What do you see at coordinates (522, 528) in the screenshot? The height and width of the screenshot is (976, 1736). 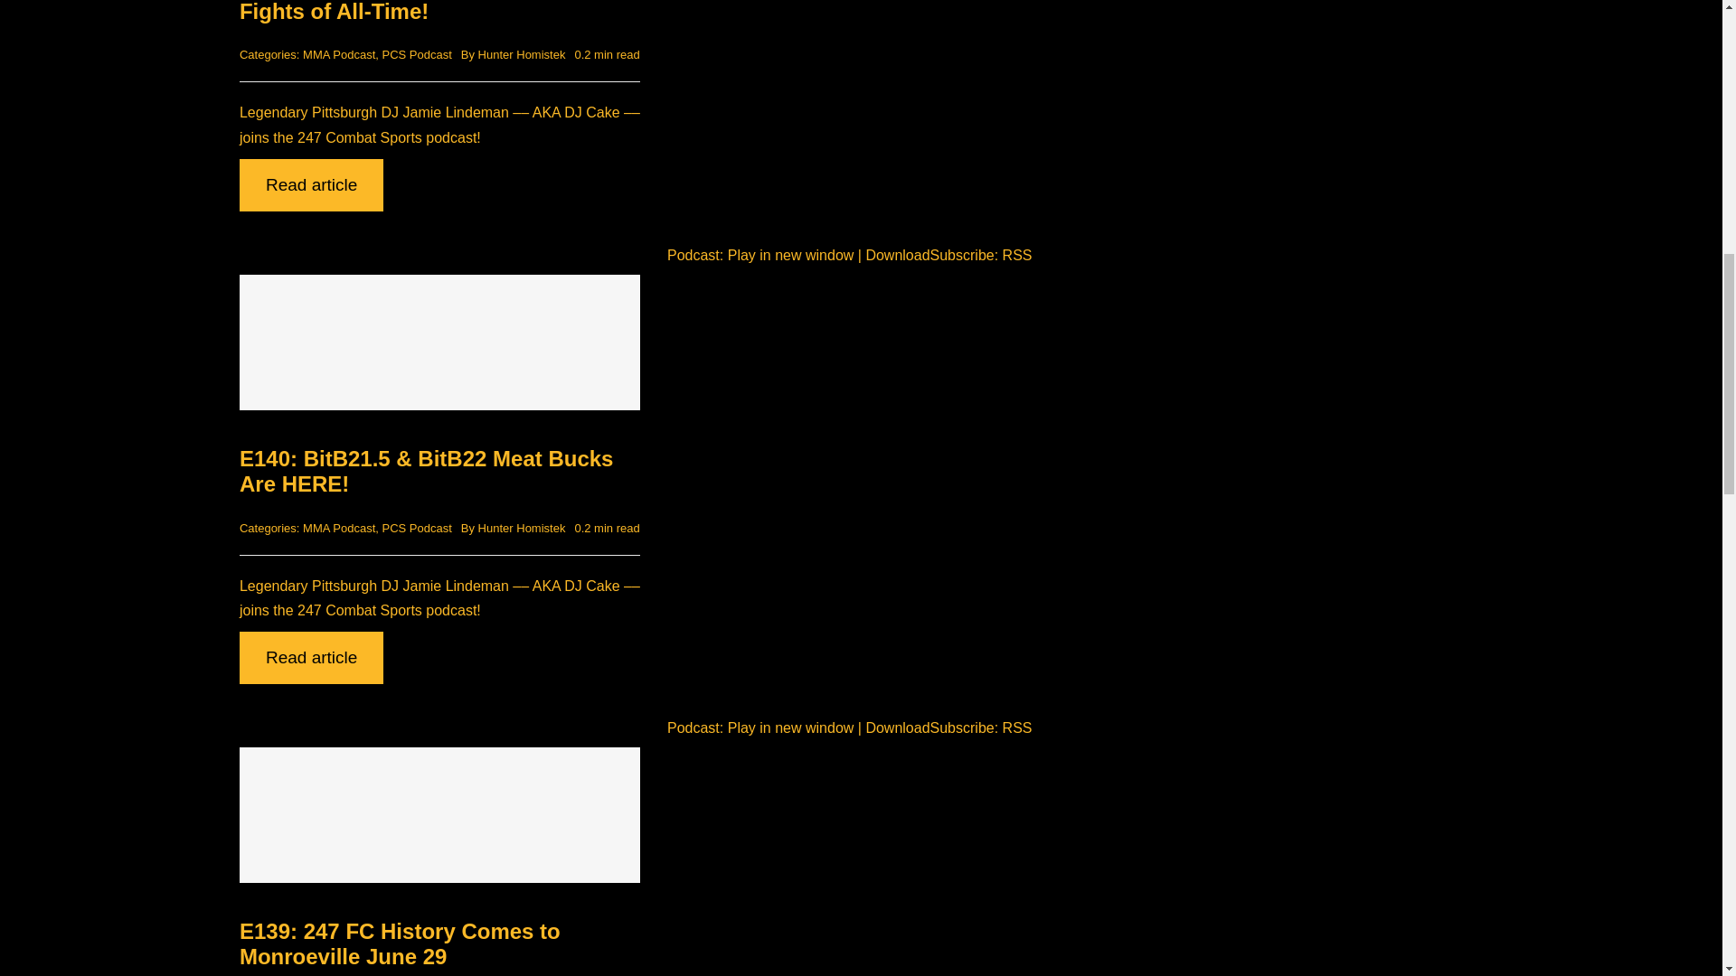 I see `Posts by Hunter Homistek` at bounding box center [522, 528].